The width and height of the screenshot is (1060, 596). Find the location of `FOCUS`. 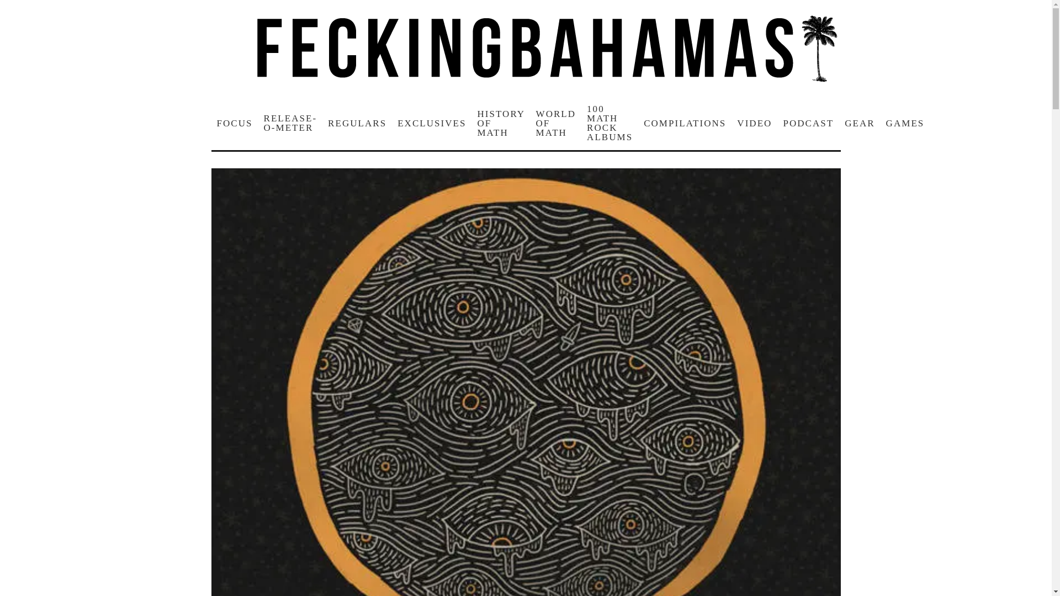

FOCUS is located at coordinates (234, 123).